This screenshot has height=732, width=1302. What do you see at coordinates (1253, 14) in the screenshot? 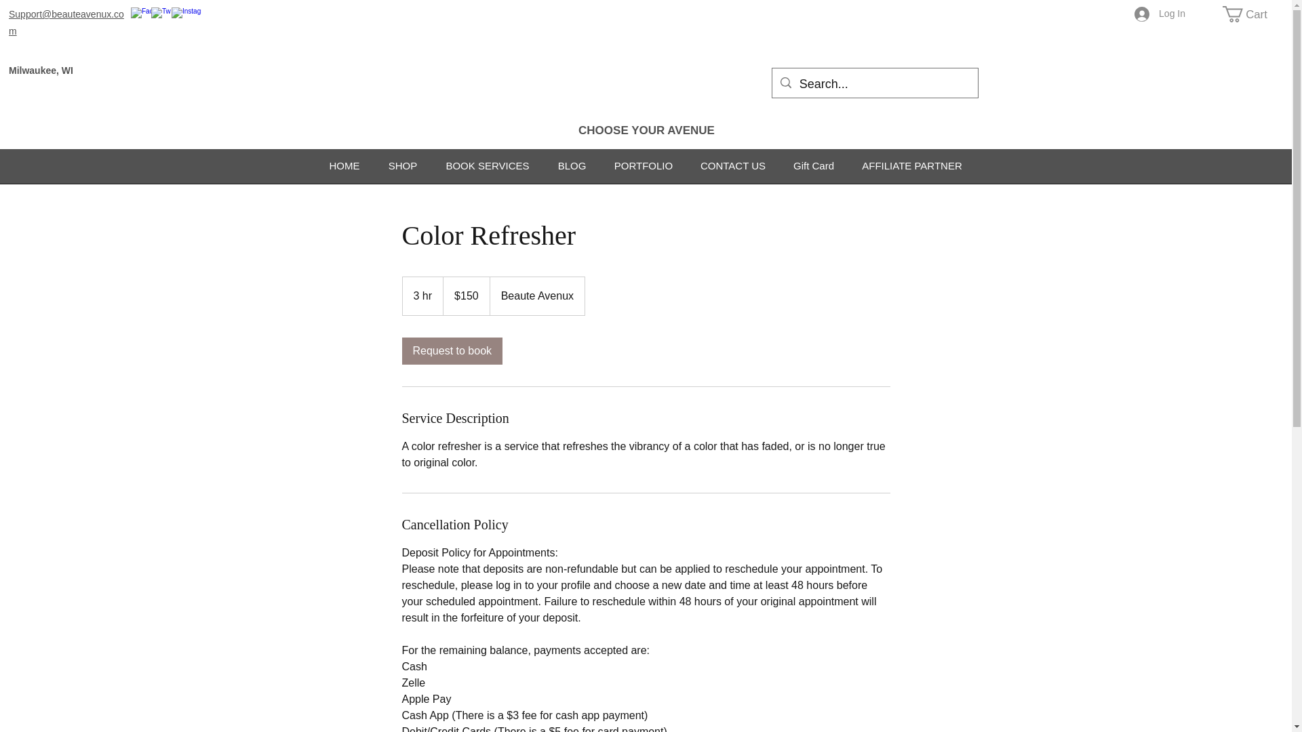
I see `Cart` at bounding box center [1253, 14].